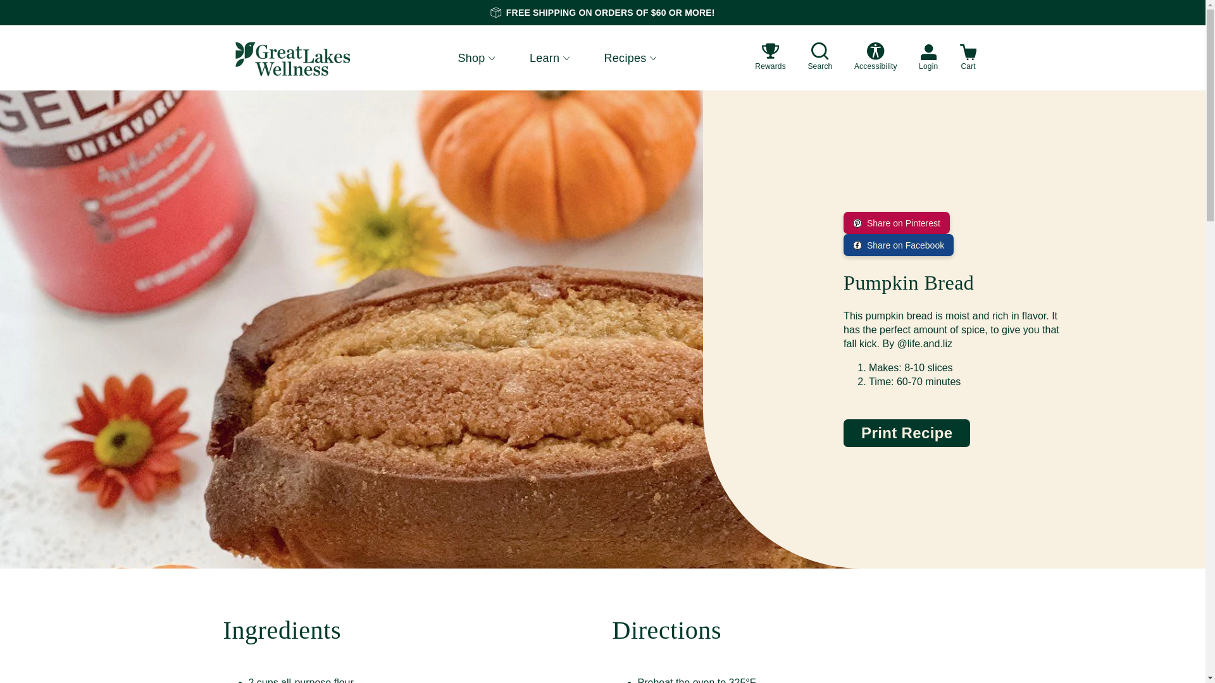  Describe the element at coordinates (820, 58) in the screenshot. I see `Search` at that location.